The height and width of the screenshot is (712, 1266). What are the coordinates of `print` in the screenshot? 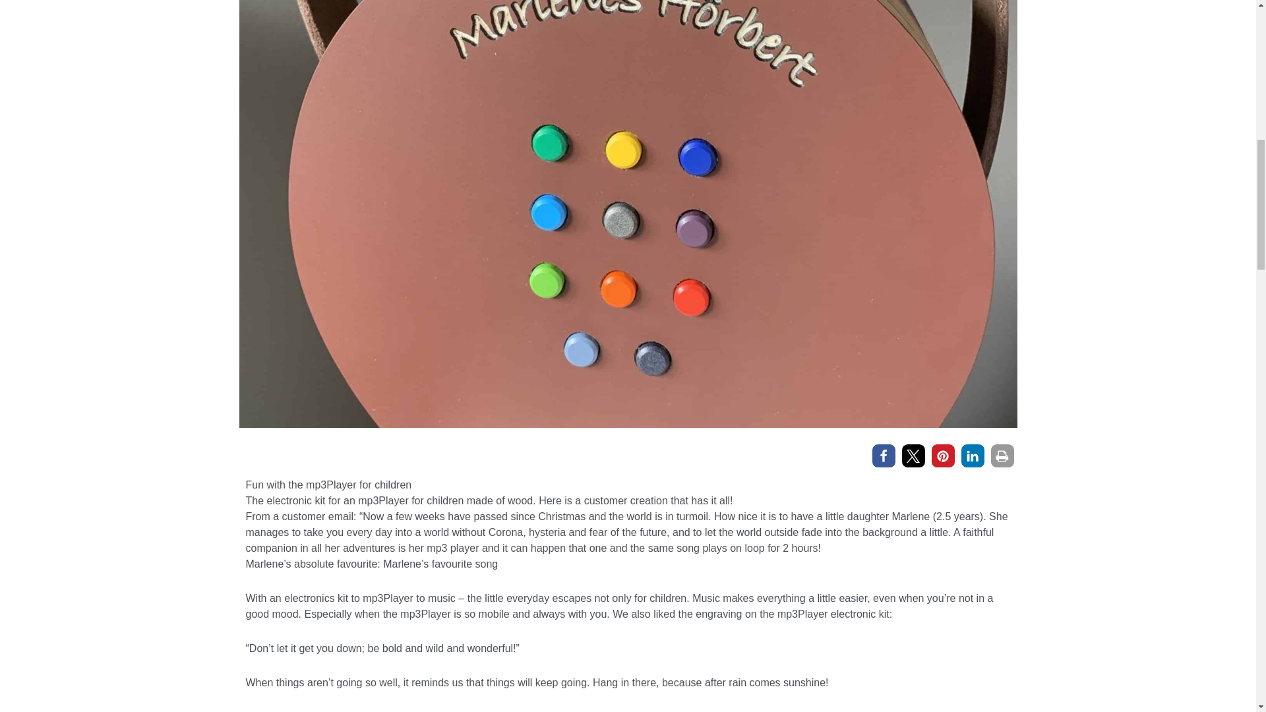 It's located at (1002, 455).